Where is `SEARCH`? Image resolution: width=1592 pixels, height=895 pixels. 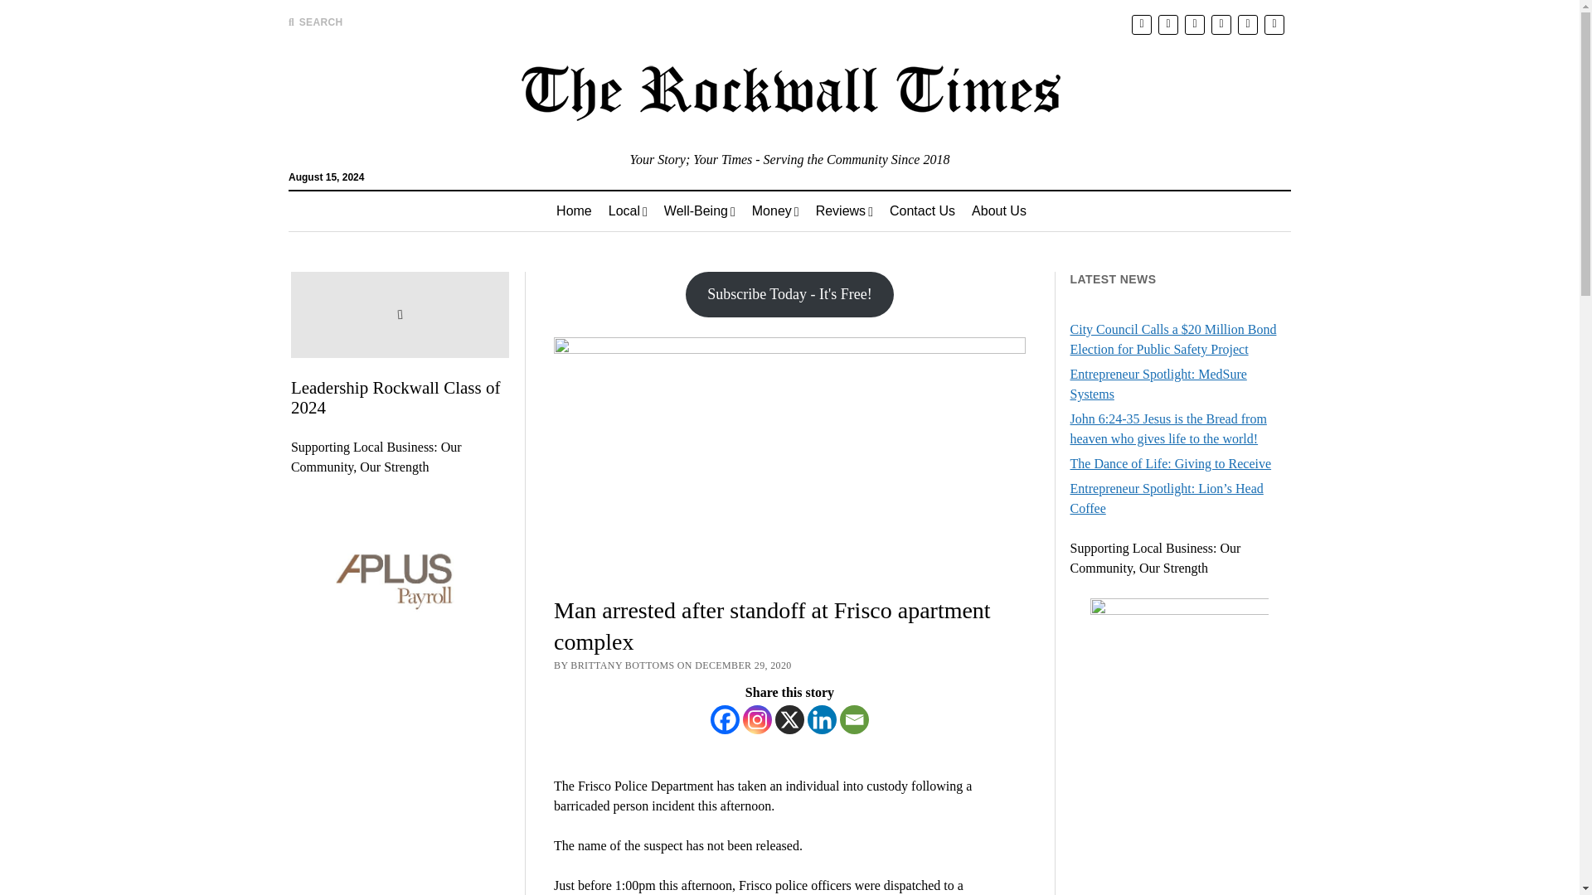
SEARCH is located at coordinates (315, 22).